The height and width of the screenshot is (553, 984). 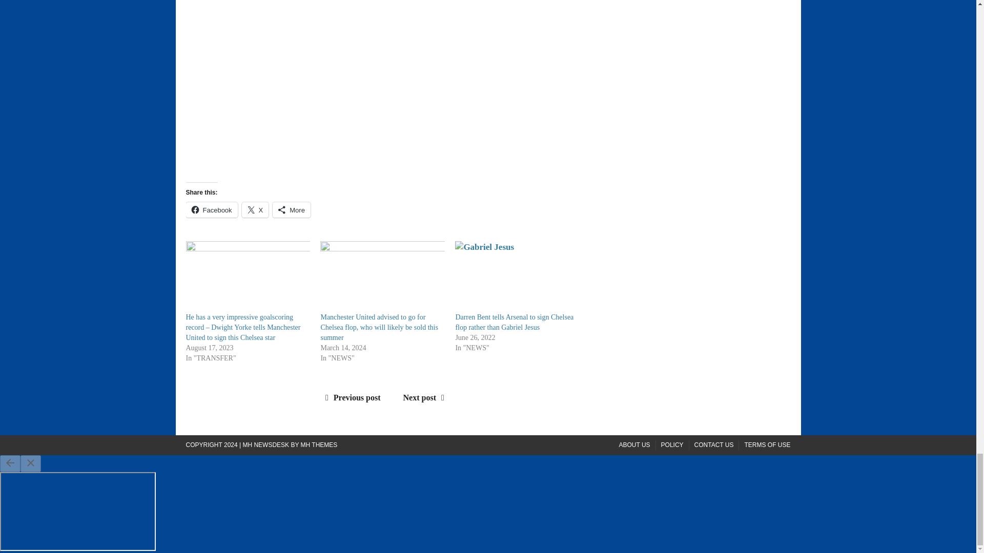 I want to click on X, so click(x=255, y=210).